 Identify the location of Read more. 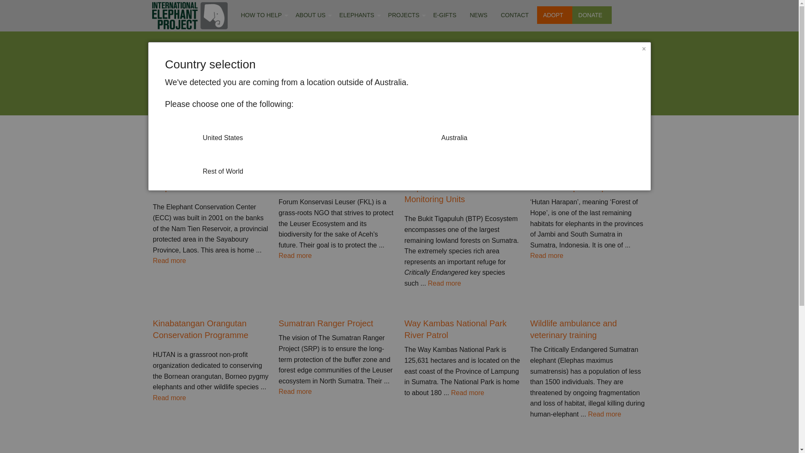
(468, 393).